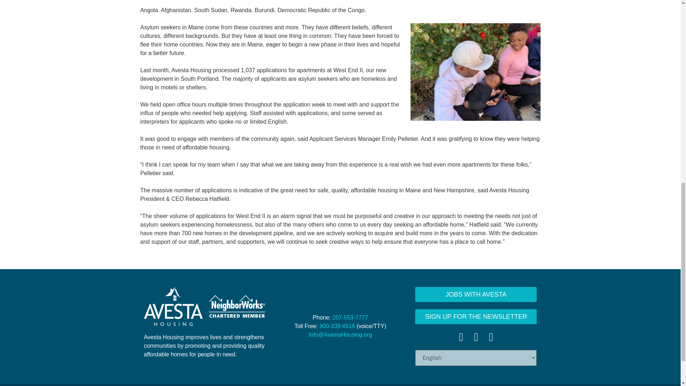 This screenshot has height=386, width=686. I want to click on 800-339-6516, so click(337, 326).